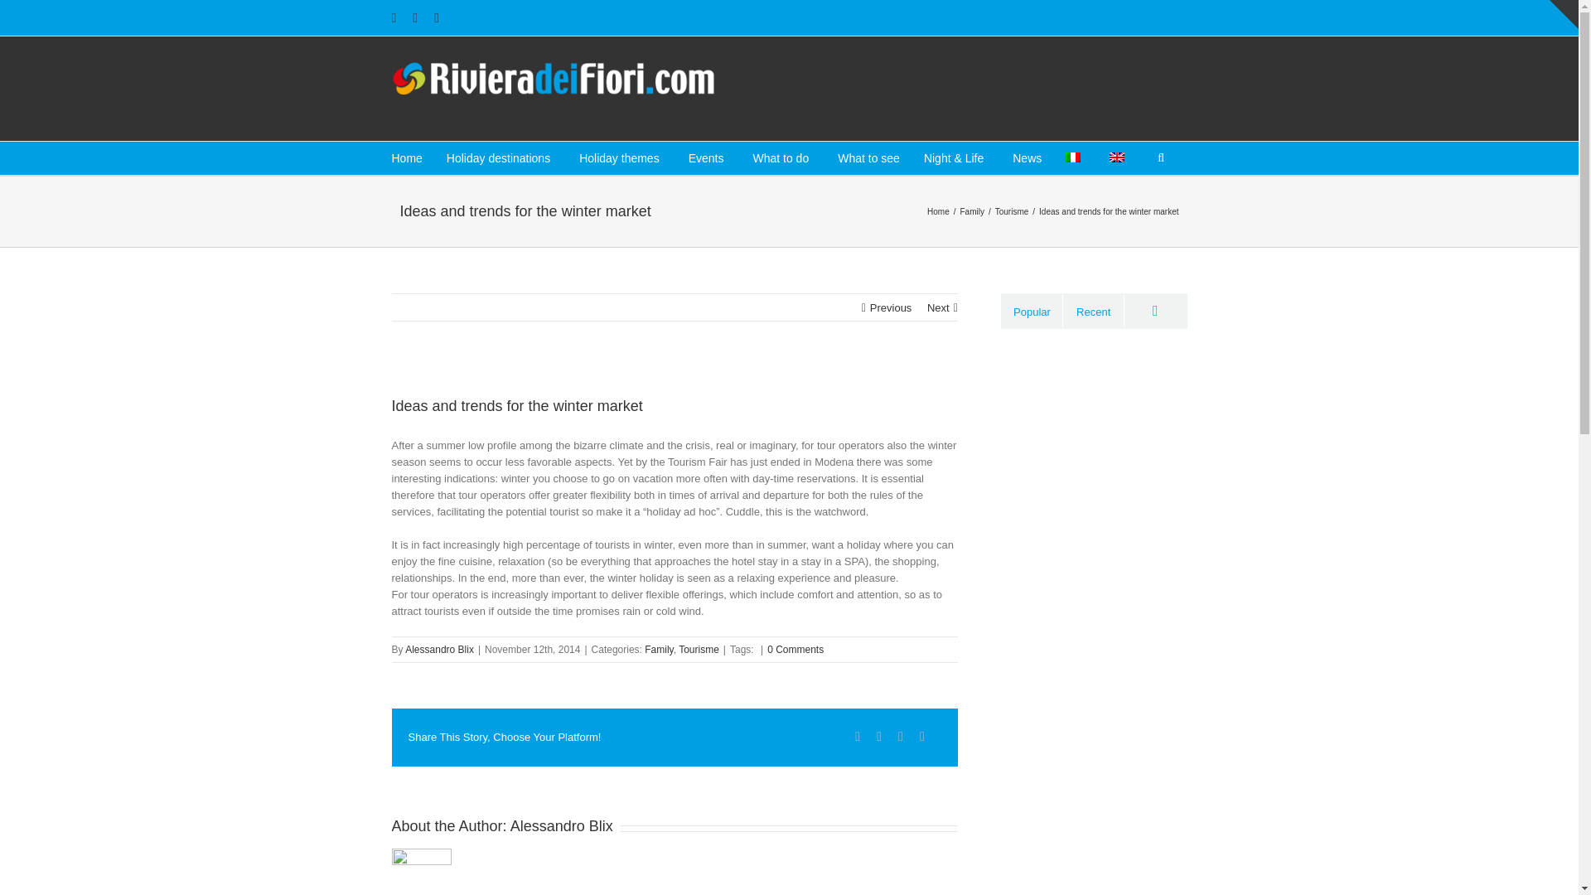 This screenshot has width=1591, height=895. What do you see at coordinates (562, 825) in the screenshot?
I see `Posts by Alessandro Blix` at bounding box center [562, 825].